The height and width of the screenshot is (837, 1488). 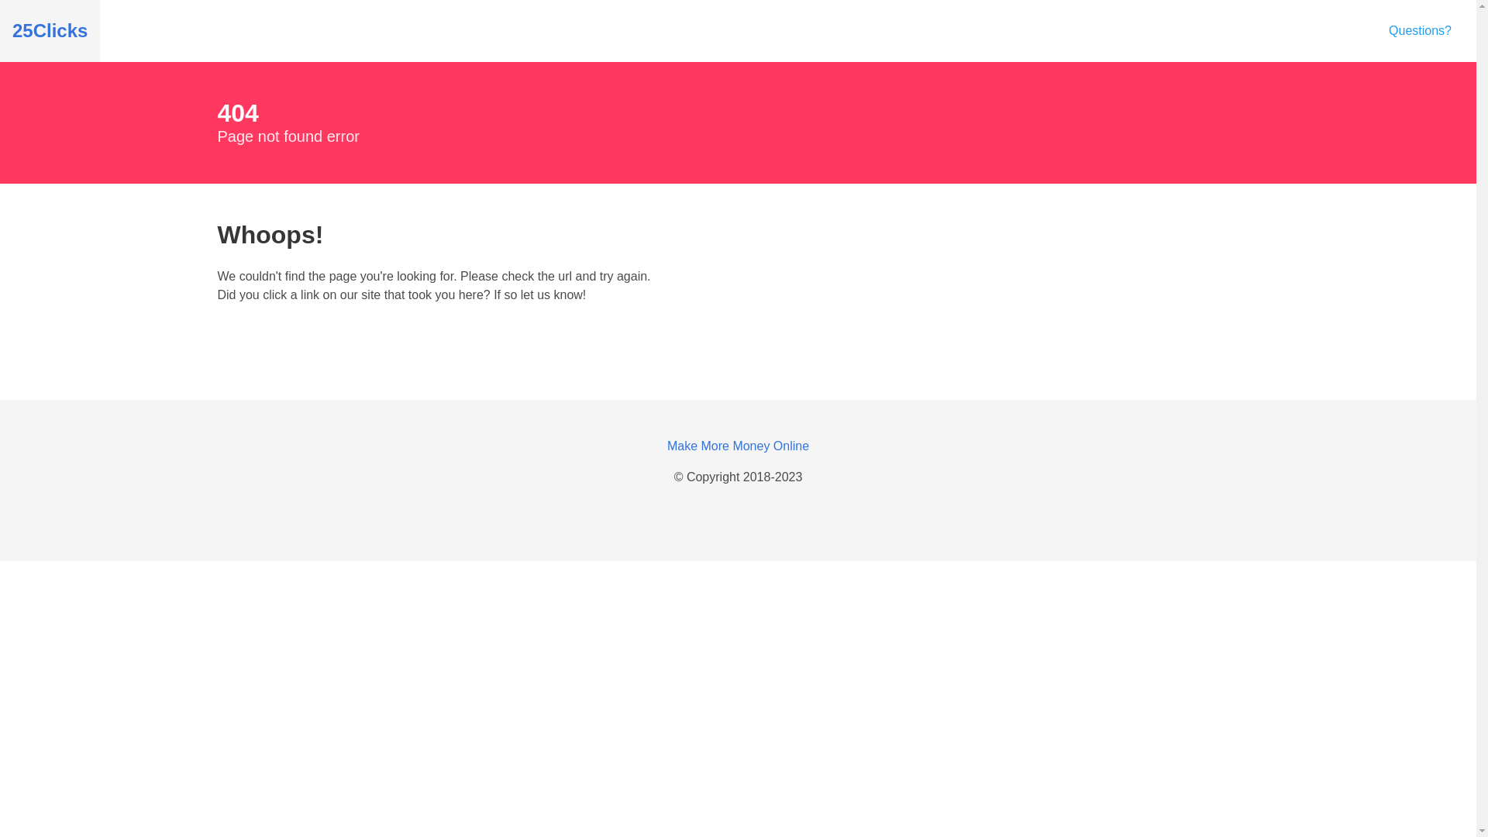 What do you see at coordinates (1420, 31) in the screenshot?
I see `Questions?` at bounding box center [1420, 31].